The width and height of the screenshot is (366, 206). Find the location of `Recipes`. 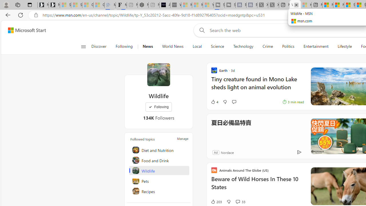

Recipes is located at coordinates (159, 191).